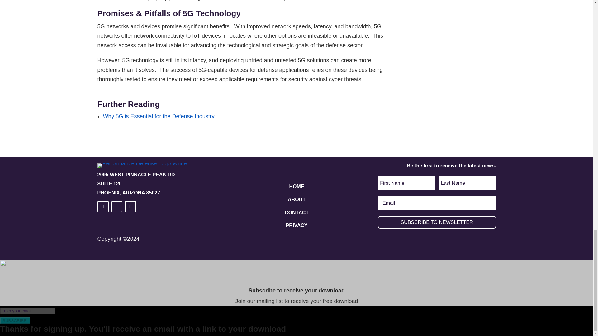 Image resolution: width=598 pixels, height=336 pixels. What do you see at coordinates (102, 206) in the screenshot?
I see `Follow on LinkedIn` at bounding box center [102, 206].